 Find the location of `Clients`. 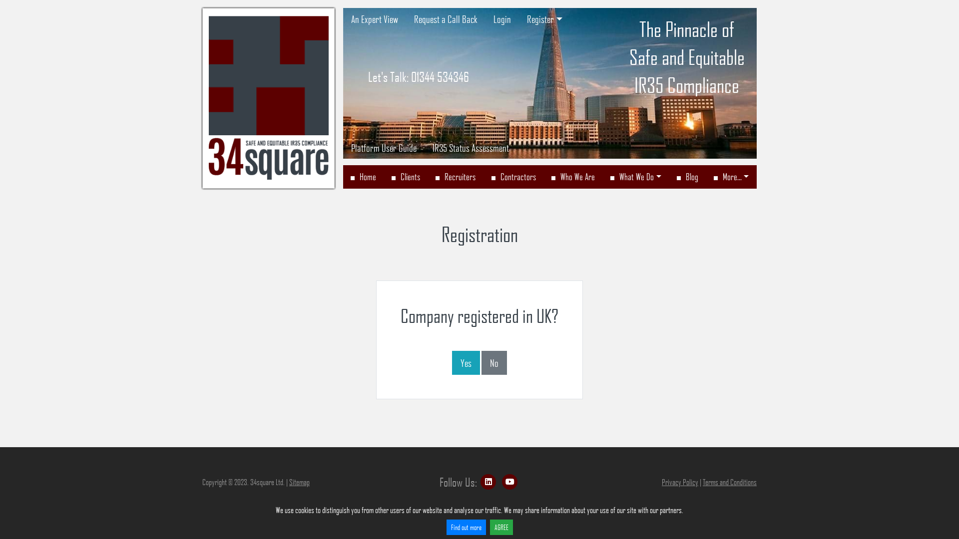

Clients is located at coordinates (406, 177).